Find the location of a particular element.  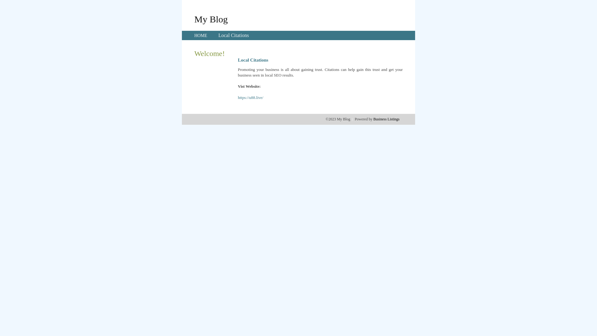

HOME is located at coordinates (201, 35).